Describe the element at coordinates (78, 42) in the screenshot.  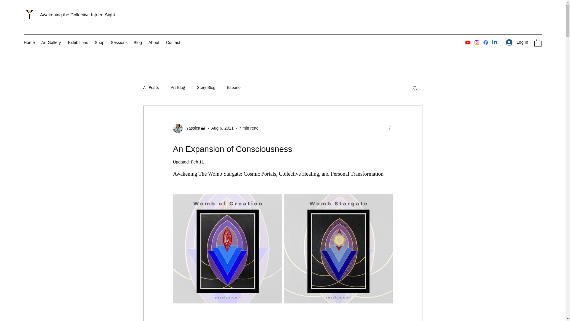
I see `Exhibitions` at that location.